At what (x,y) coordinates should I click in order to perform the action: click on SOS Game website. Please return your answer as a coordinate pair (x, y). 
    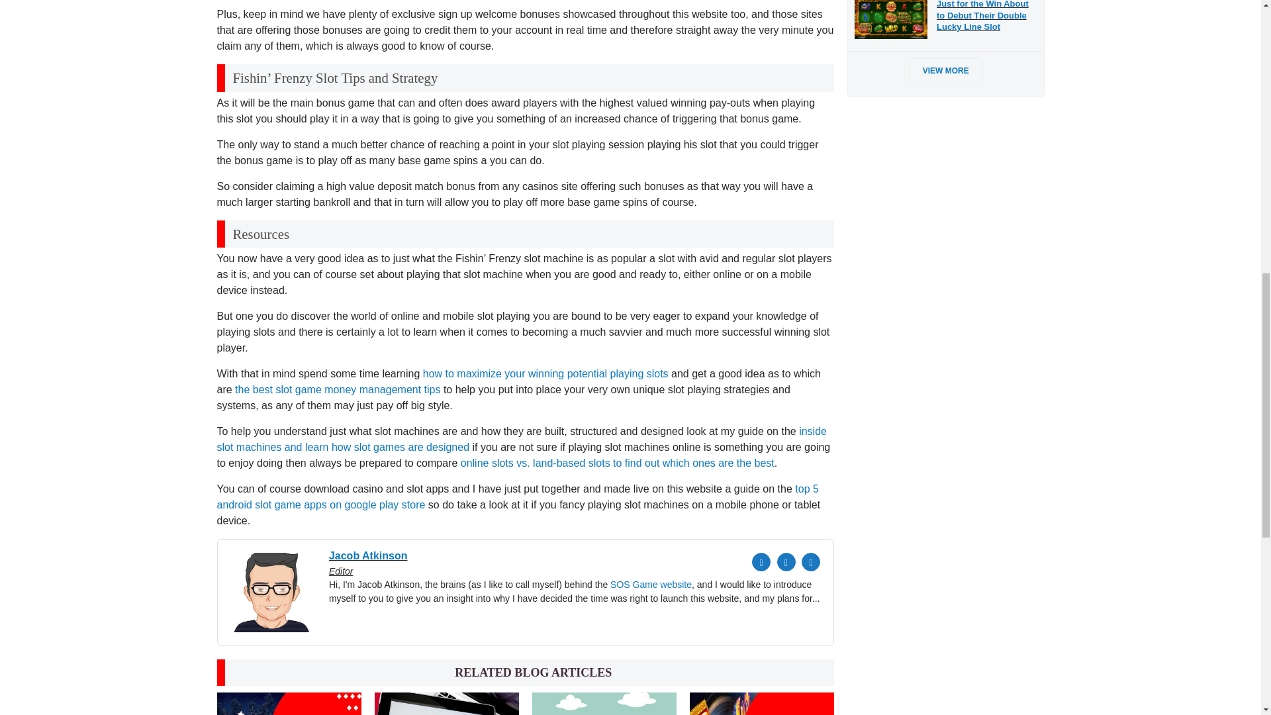
    Looking at the image, I should click on (650, 584).